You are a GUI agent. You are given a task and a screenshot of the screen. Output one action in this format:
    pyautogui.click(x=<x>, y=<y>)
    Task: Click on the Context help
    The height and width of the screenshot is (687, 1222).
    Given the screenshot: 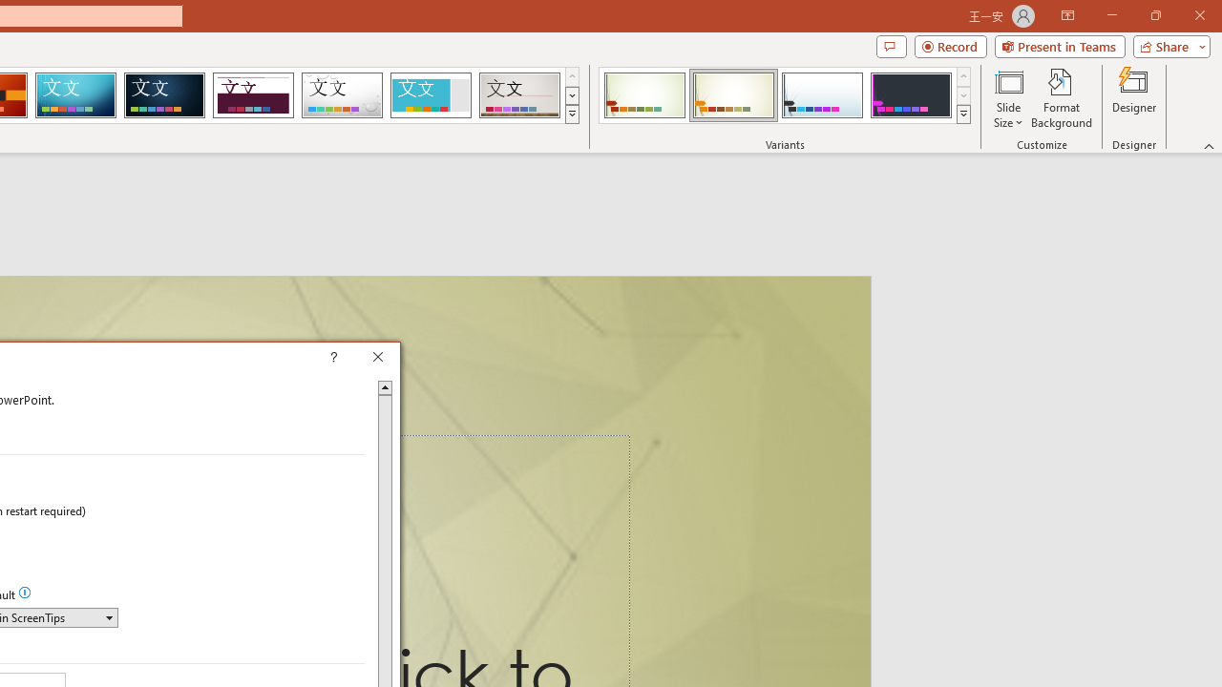 What is the action you would take?
    pyautogui.click(x=361, y=359)
    